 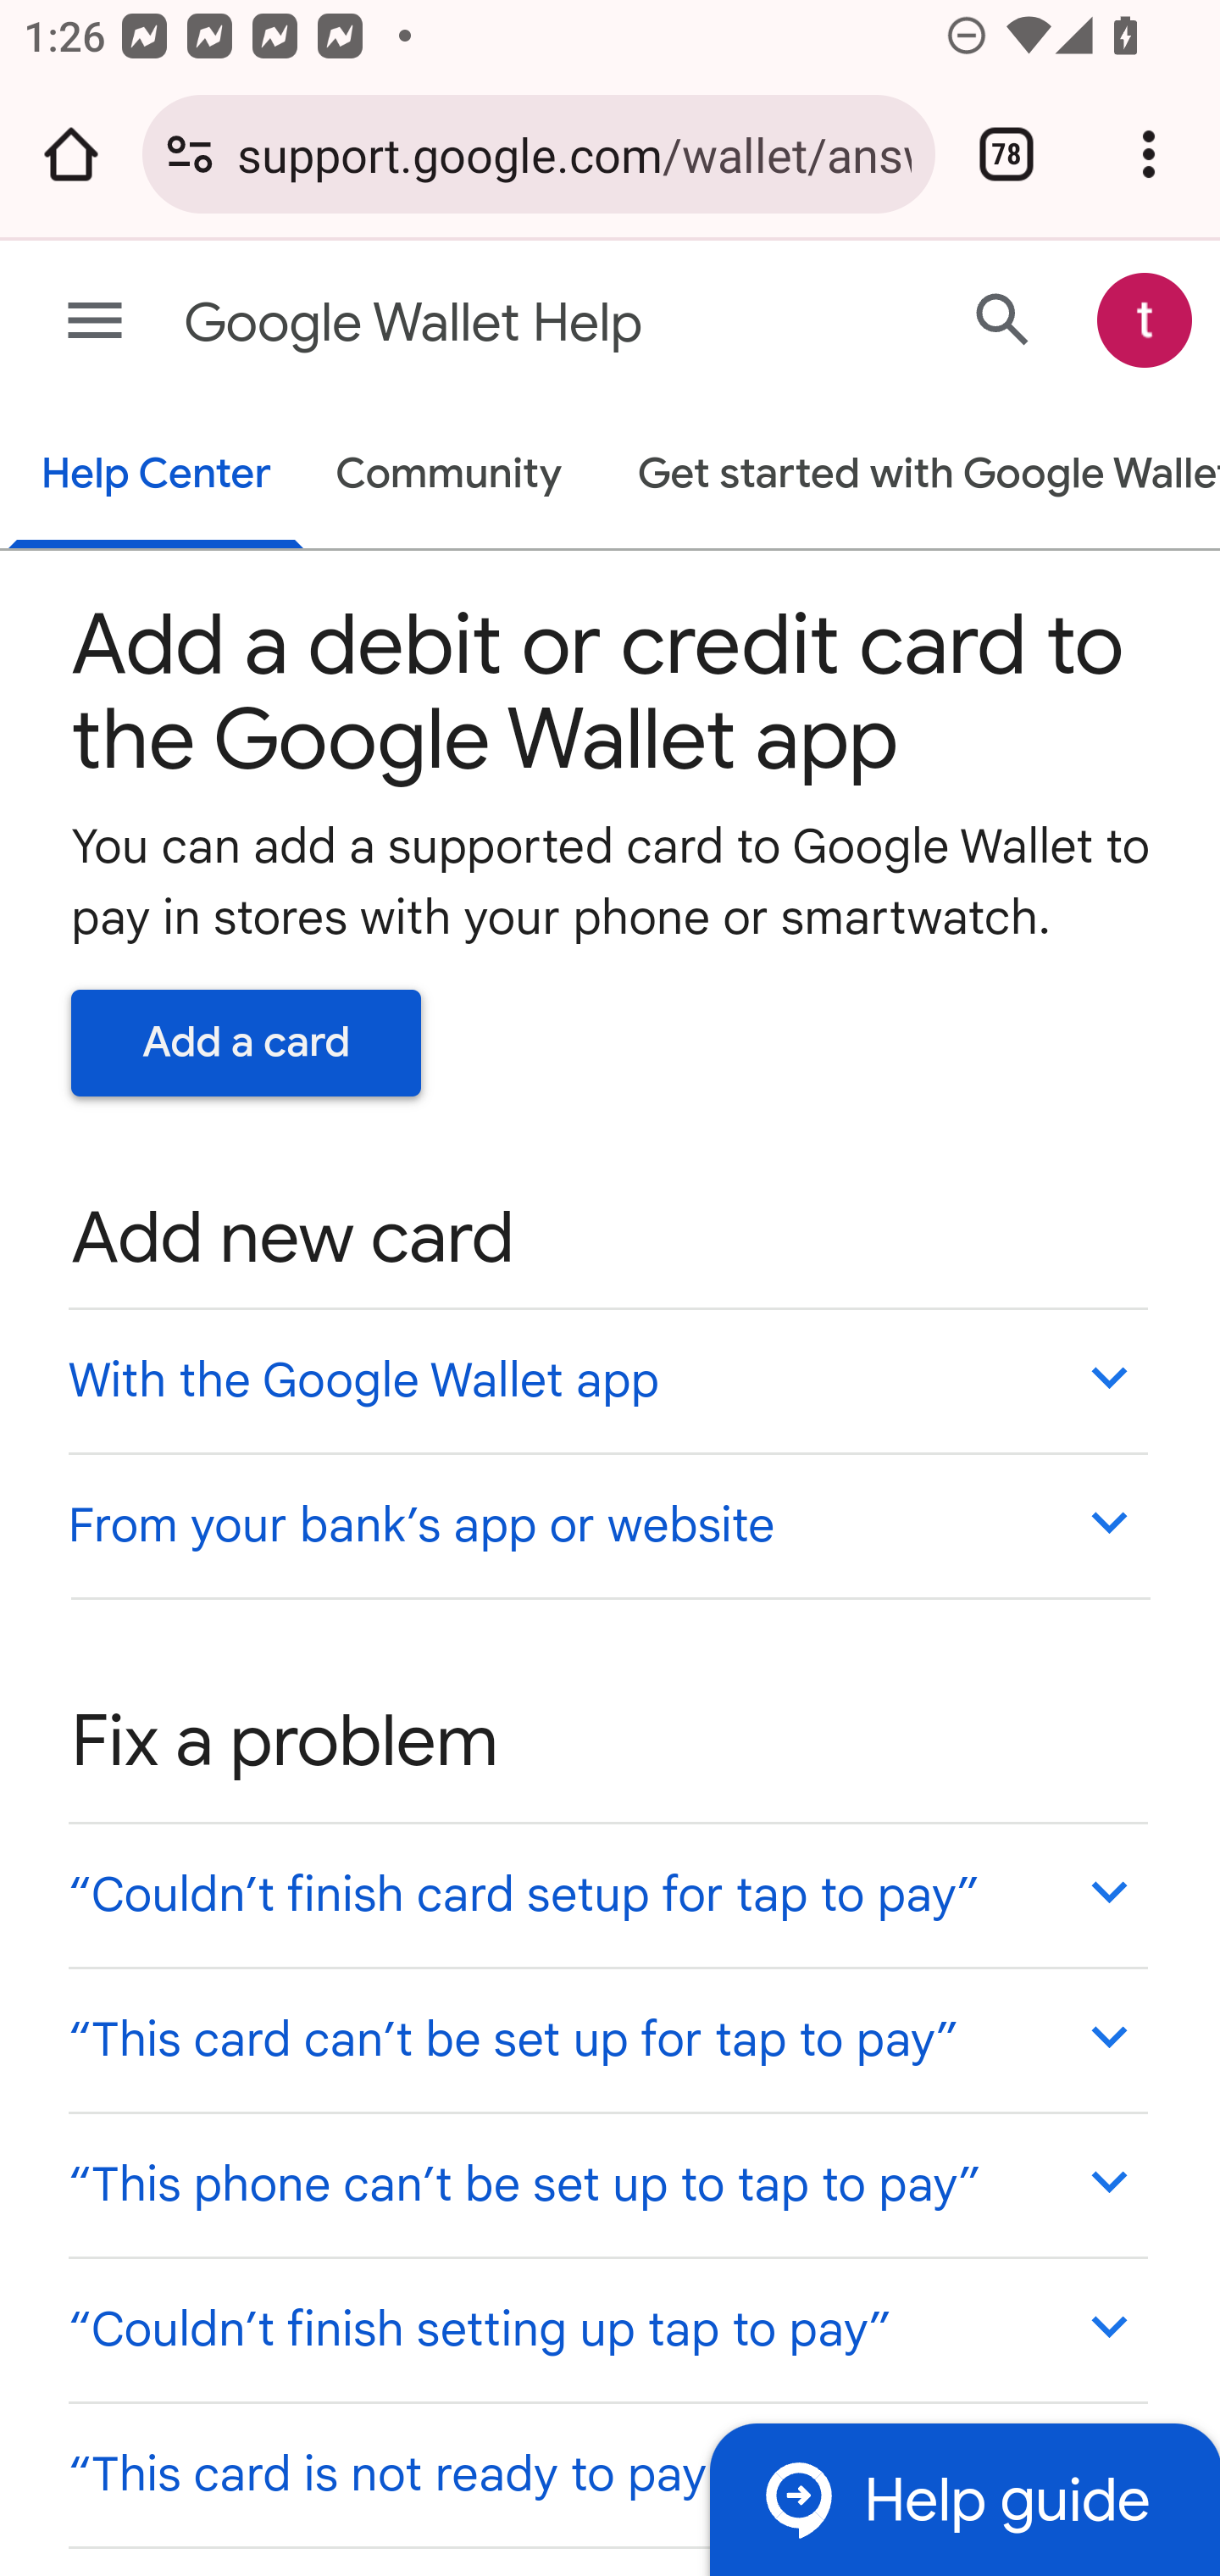 I want to click on Connection is secure, so click(x=190, y=154).